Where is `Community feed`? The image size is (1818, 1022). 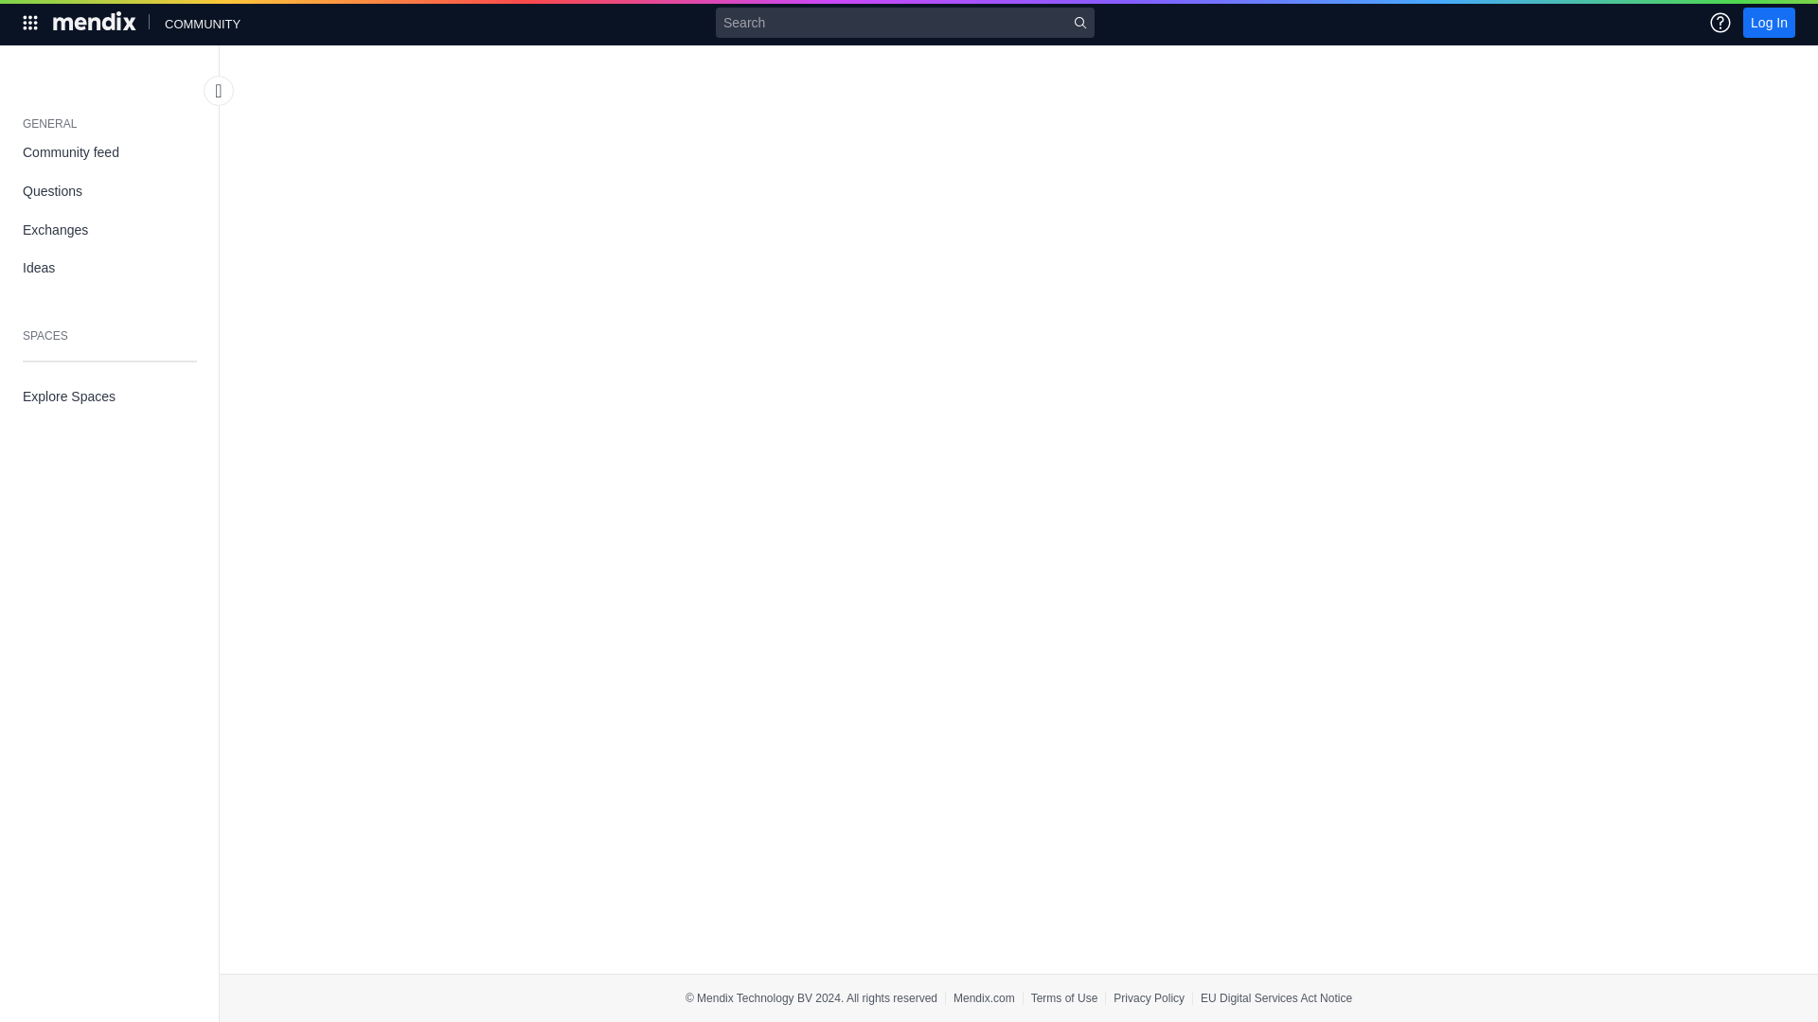
Community feed is located at coordinates (110, 153).